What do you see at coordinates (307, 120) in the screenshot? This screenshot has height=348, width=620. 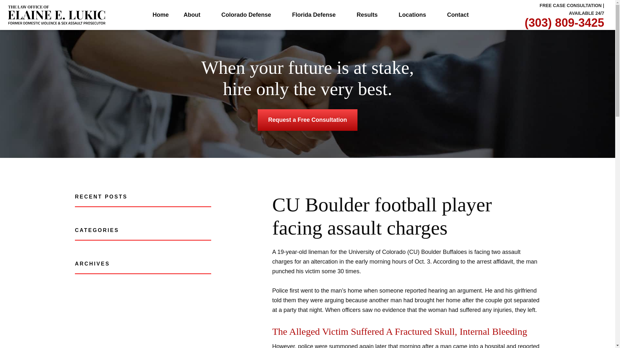 I see `Request a Free Consultation` at bounding box center [307, 120].